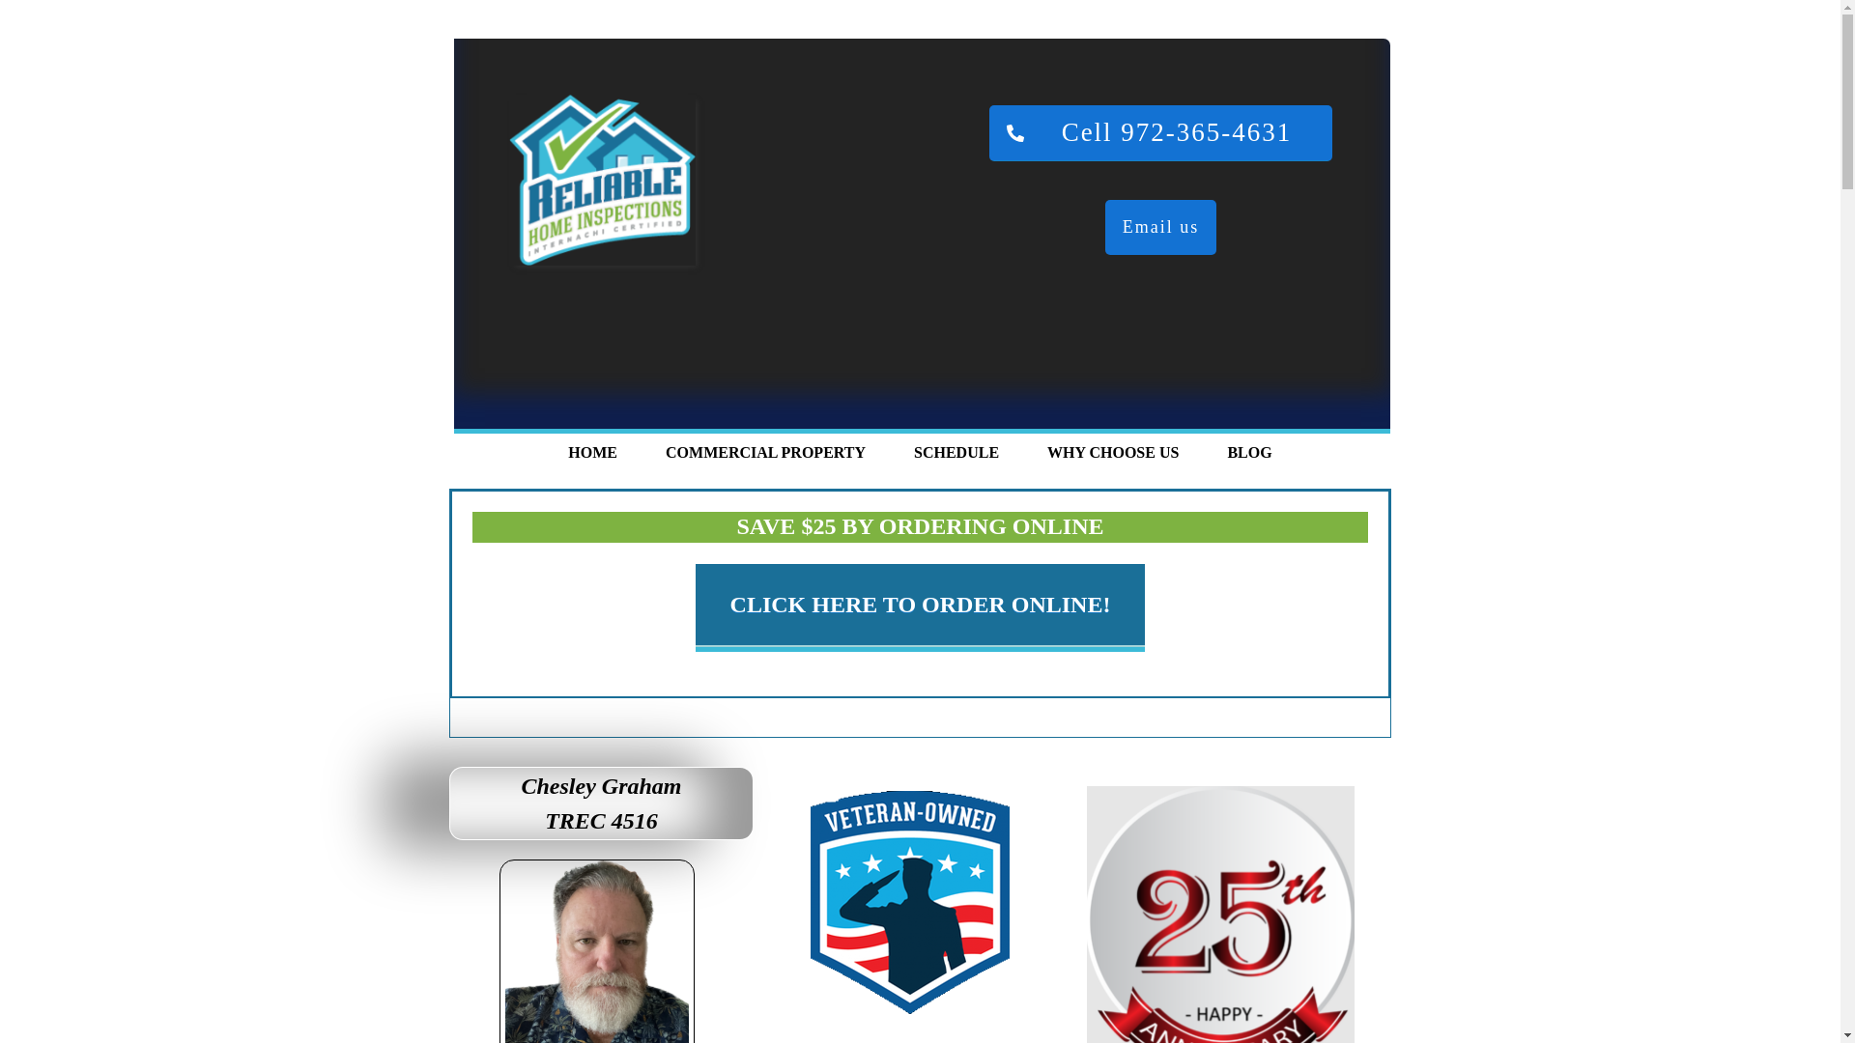  What do you see at coordinates (956, 452) in the screenshot?
I see `SCHEDULE` at bounding box center [956, 452].